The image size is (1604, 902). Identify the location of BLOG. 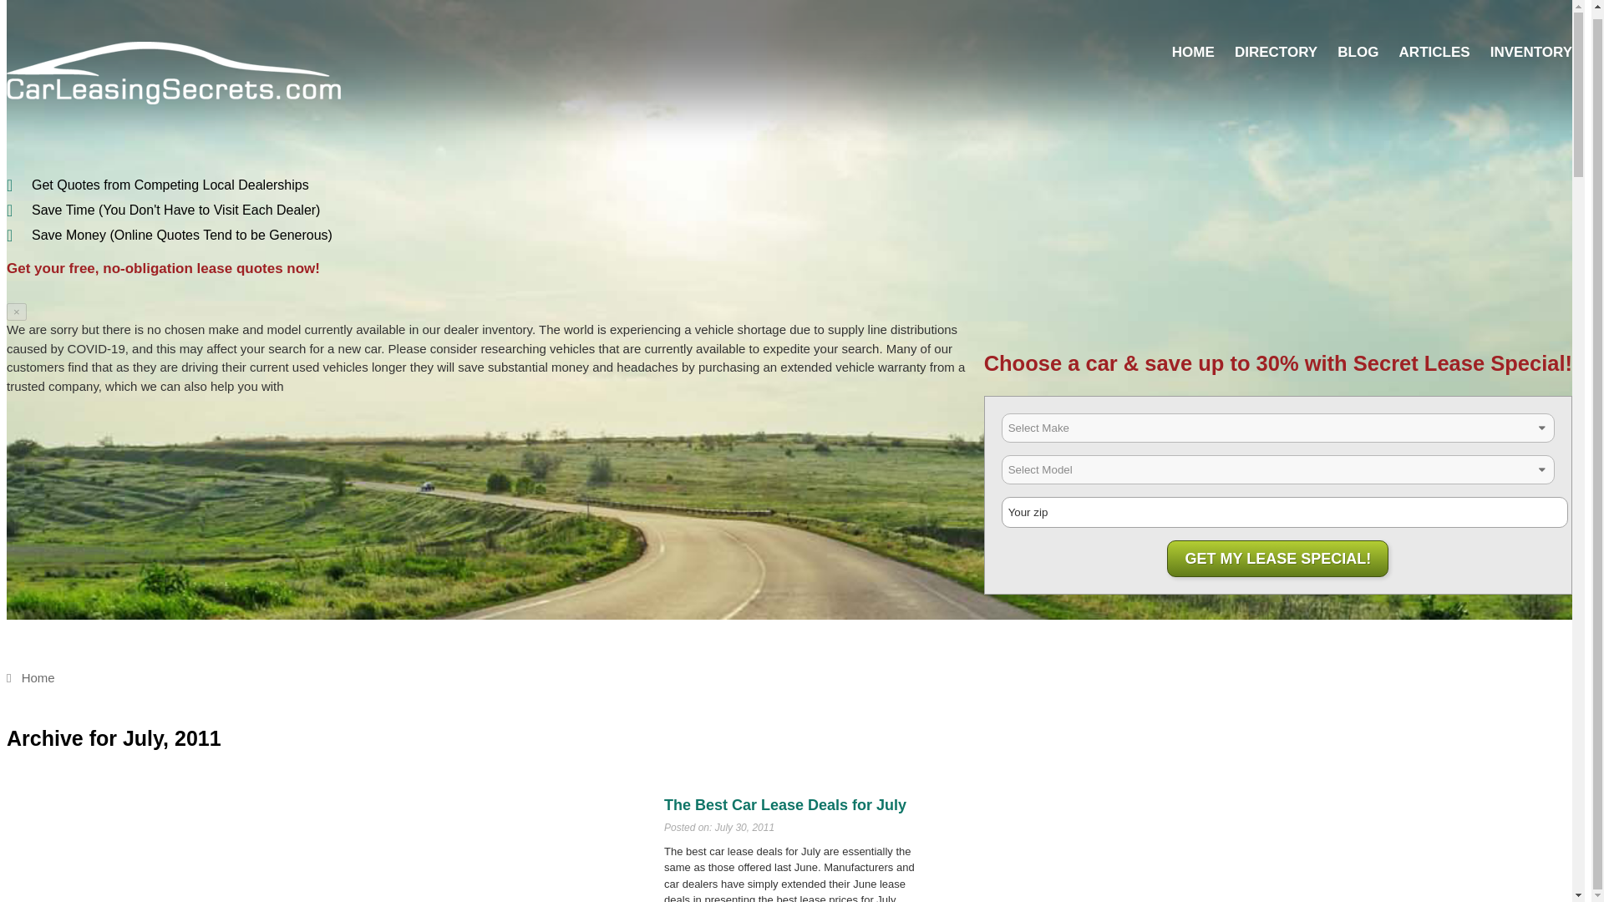
(1358, 52).